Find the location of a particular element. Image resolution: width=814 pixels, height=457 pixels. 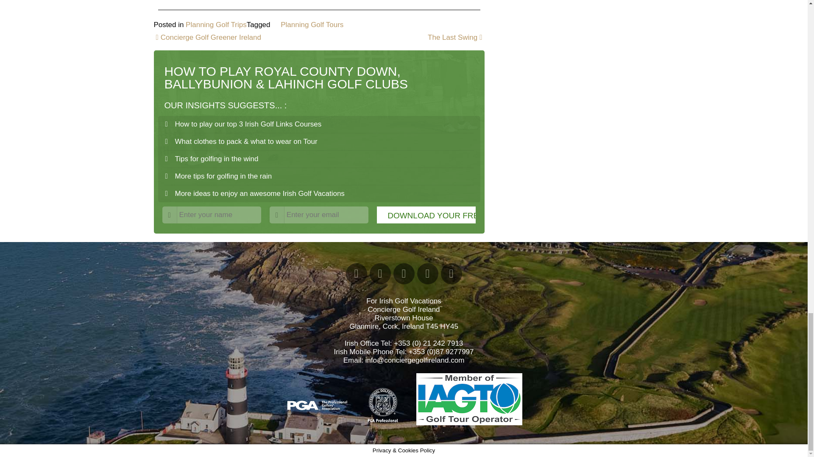

Concierge Golf Greener Ireland is located at coordinates (207, 37).